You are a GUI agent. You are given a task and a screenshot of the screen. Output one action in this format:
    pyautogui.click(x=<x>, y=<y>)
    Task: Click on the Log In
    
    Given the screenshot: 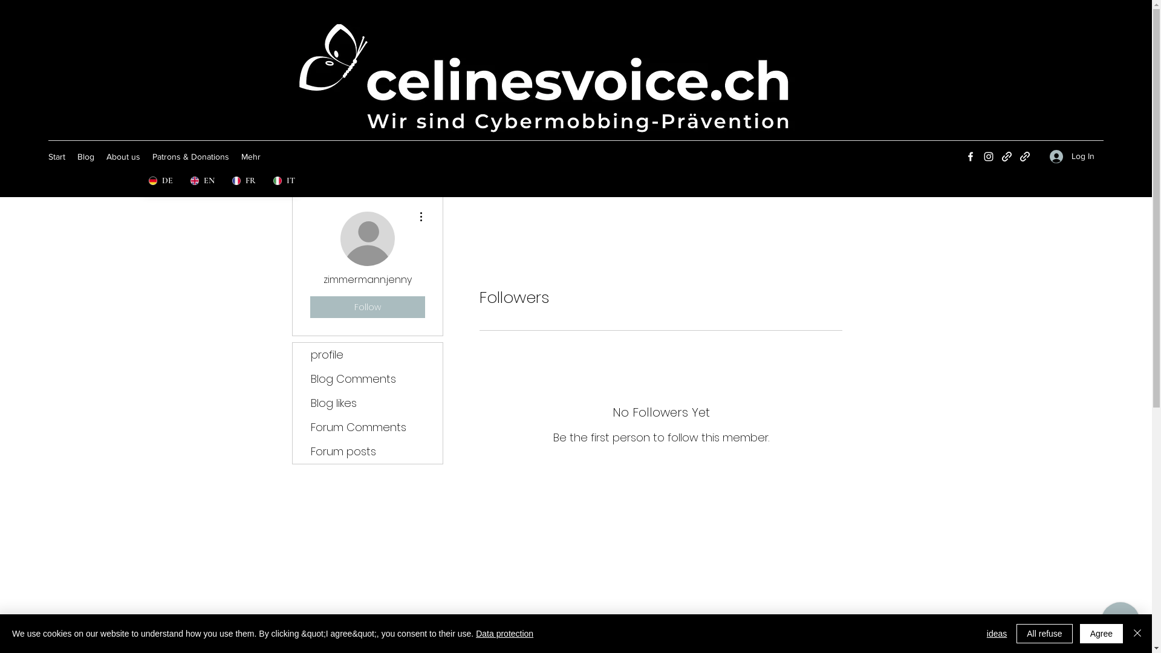 What is the action you would take?
    pyautogui.click(x=1072, y=156)
    